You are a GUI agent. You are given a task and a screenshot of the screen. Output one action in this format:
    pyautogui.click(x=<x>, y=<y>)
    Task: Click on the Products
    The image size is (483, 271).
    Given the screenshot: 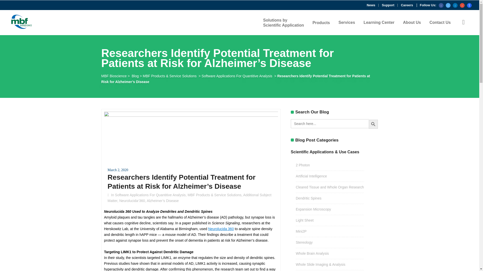 What is the action you would take?
    pyautogui.click(x=321, y=23)
    